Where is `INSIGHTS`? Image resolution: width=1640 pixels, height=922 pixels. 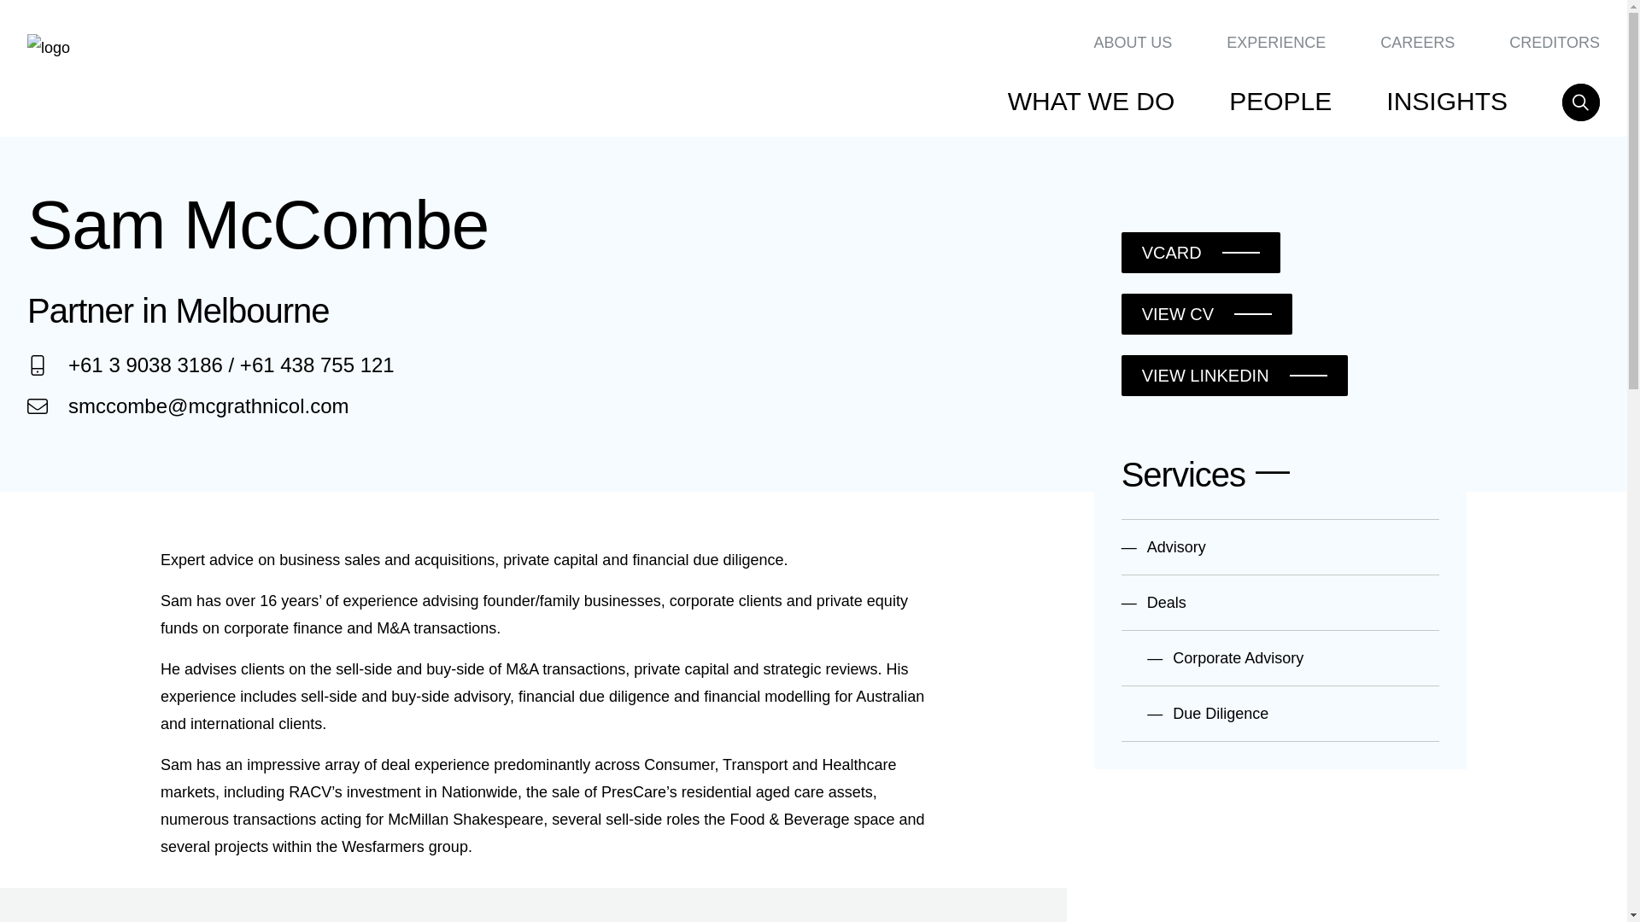
INSIGHTS is located at coordinates (1446, 102).